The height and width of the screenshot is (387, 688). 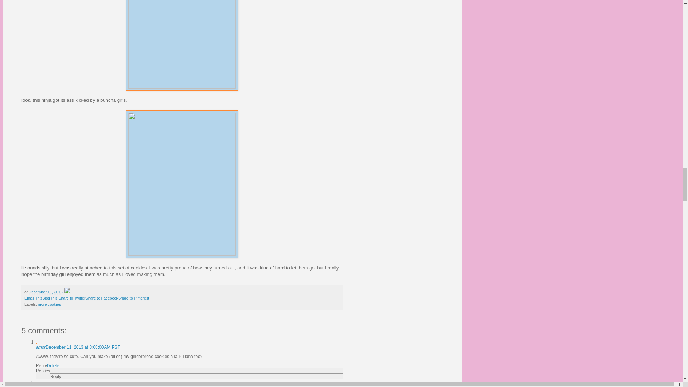 What do you see at coordinates (49, 304) in the screenshot?
I see `more cookies` at bounding box center [49, 304].